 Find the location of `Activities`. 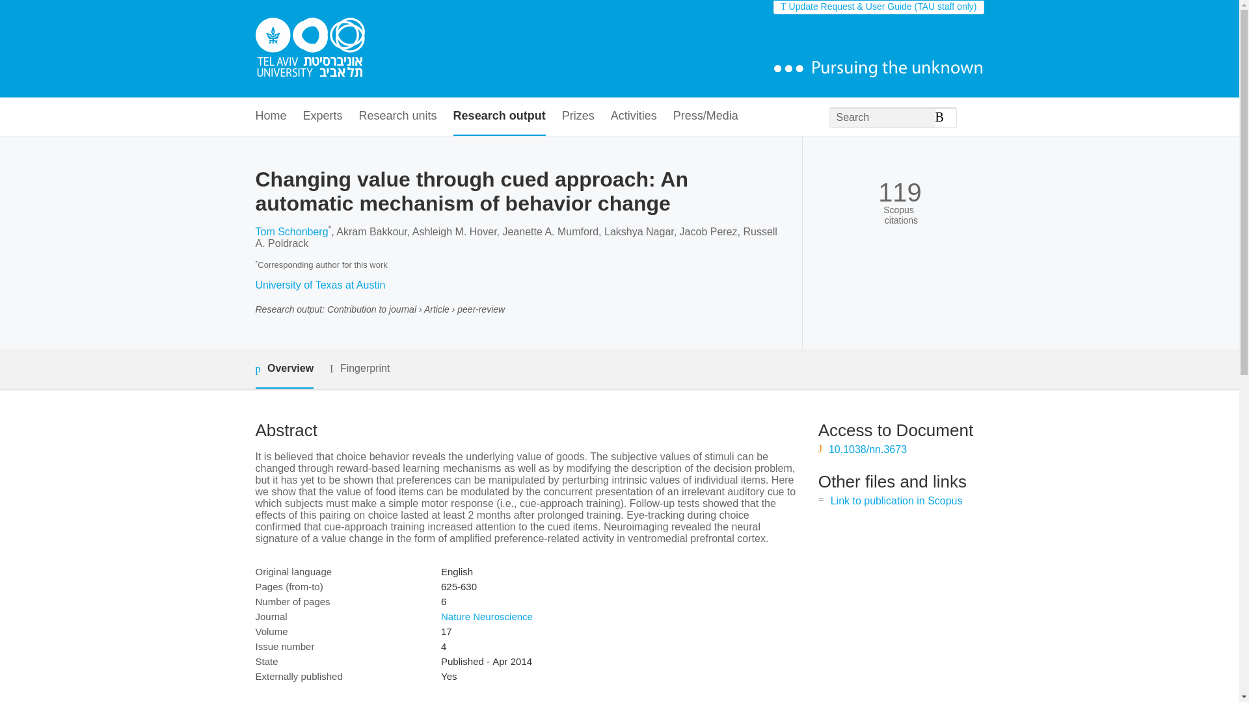

Activities is located at coordinates (634, 117).